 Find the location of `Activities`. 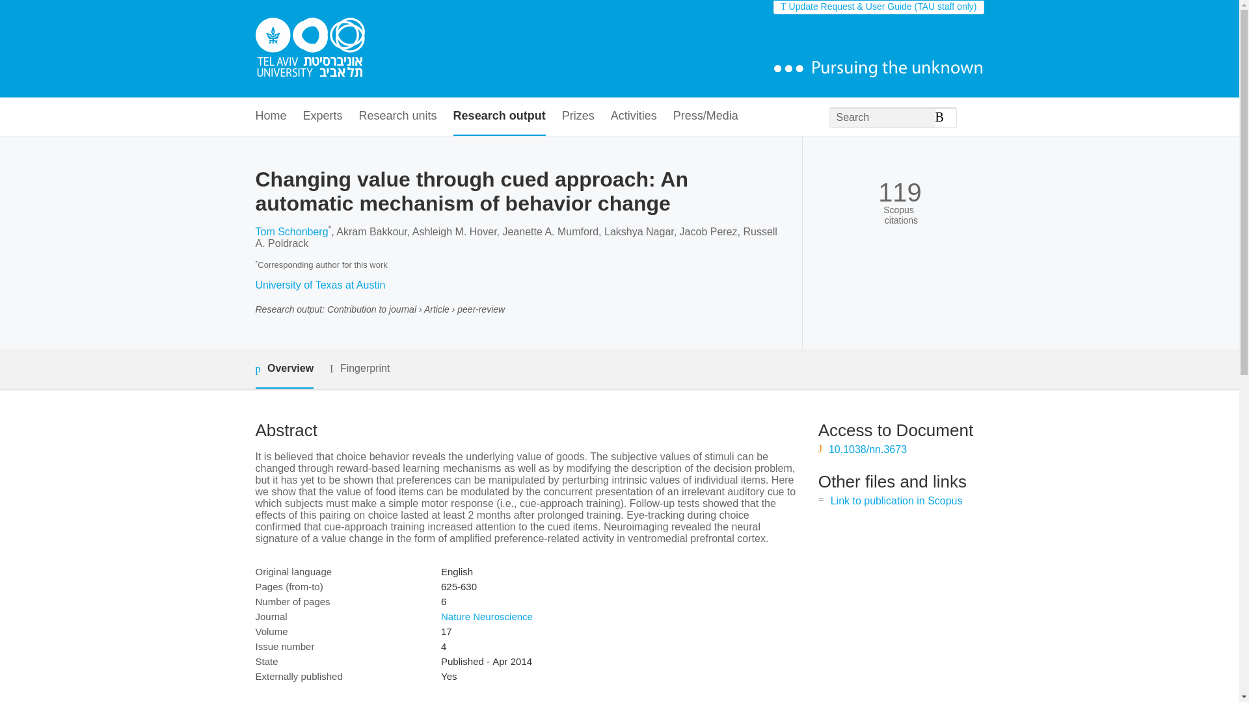

Activities is located at coordinates (634, 117).